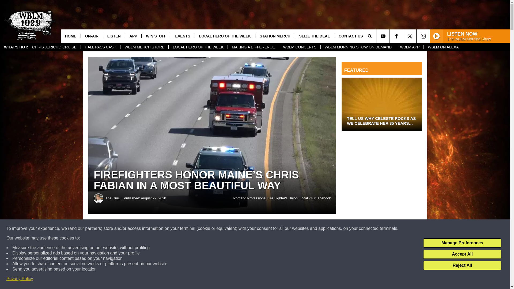  Describe the element at coordinates (54, 47) in the screenshot. I see `CHRIS JERICHO CRUISE` at that location.